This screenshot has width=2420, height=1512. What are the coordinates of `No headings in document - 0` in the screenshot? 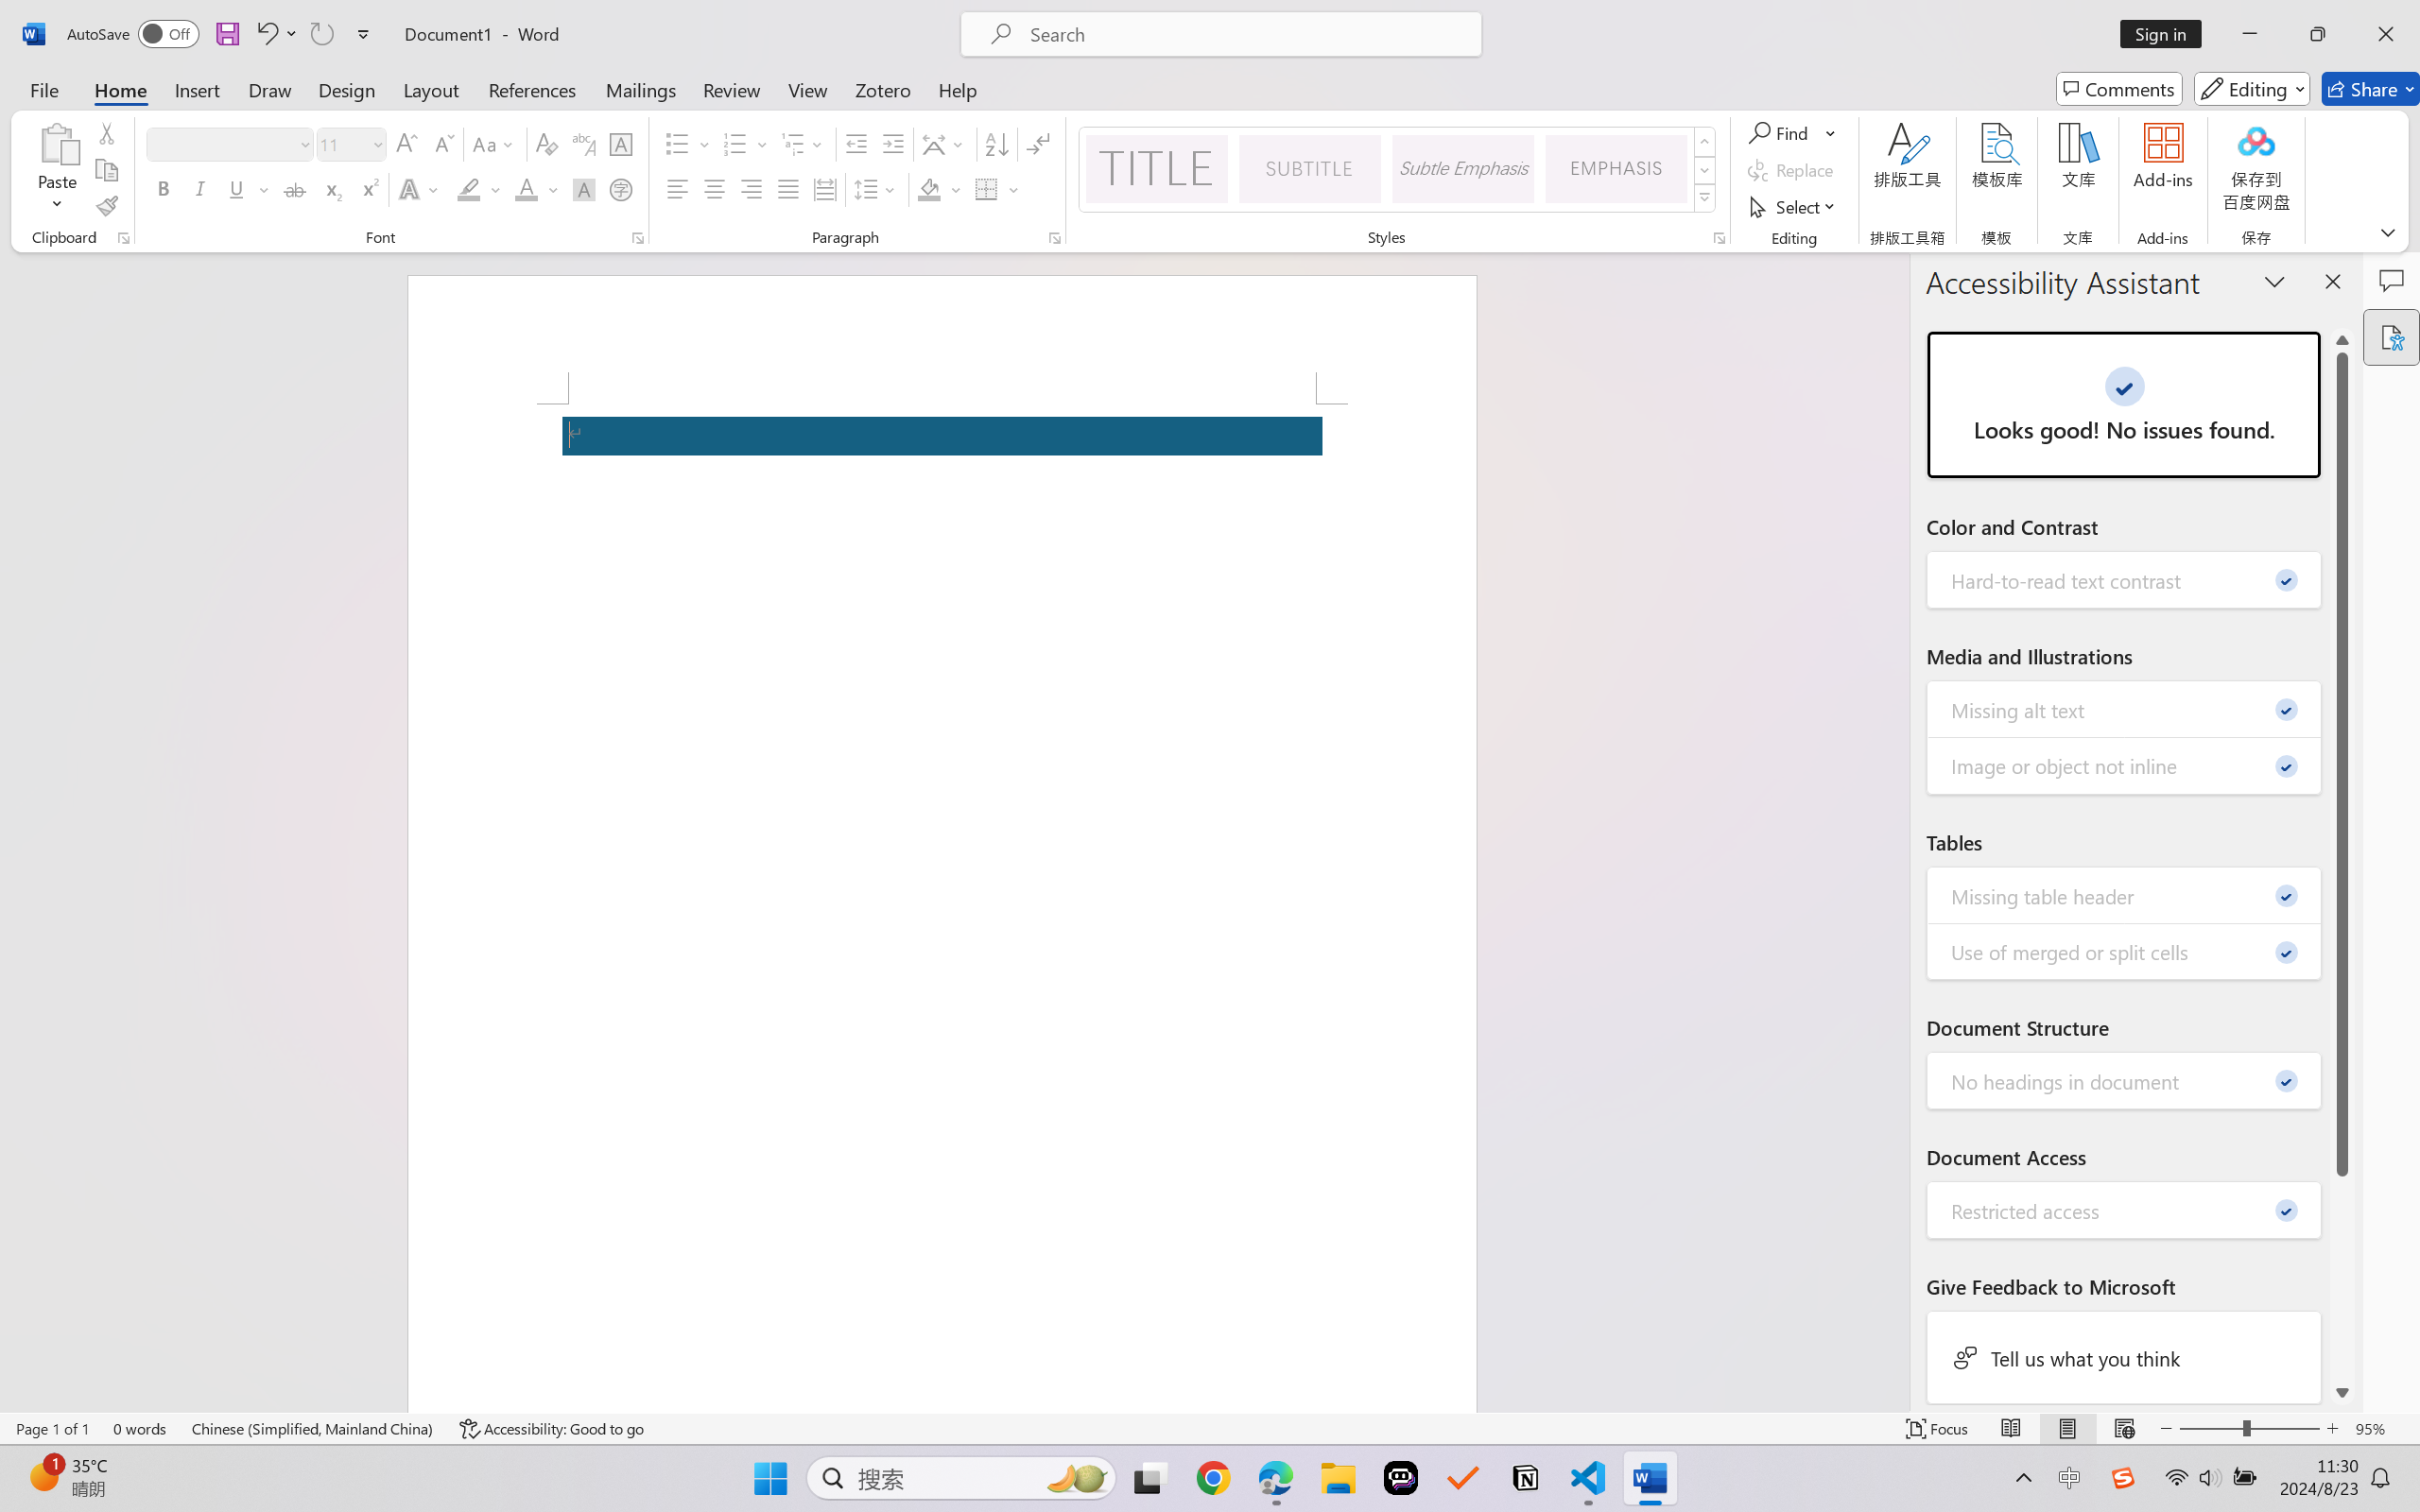 It's located at (2125, 1081).